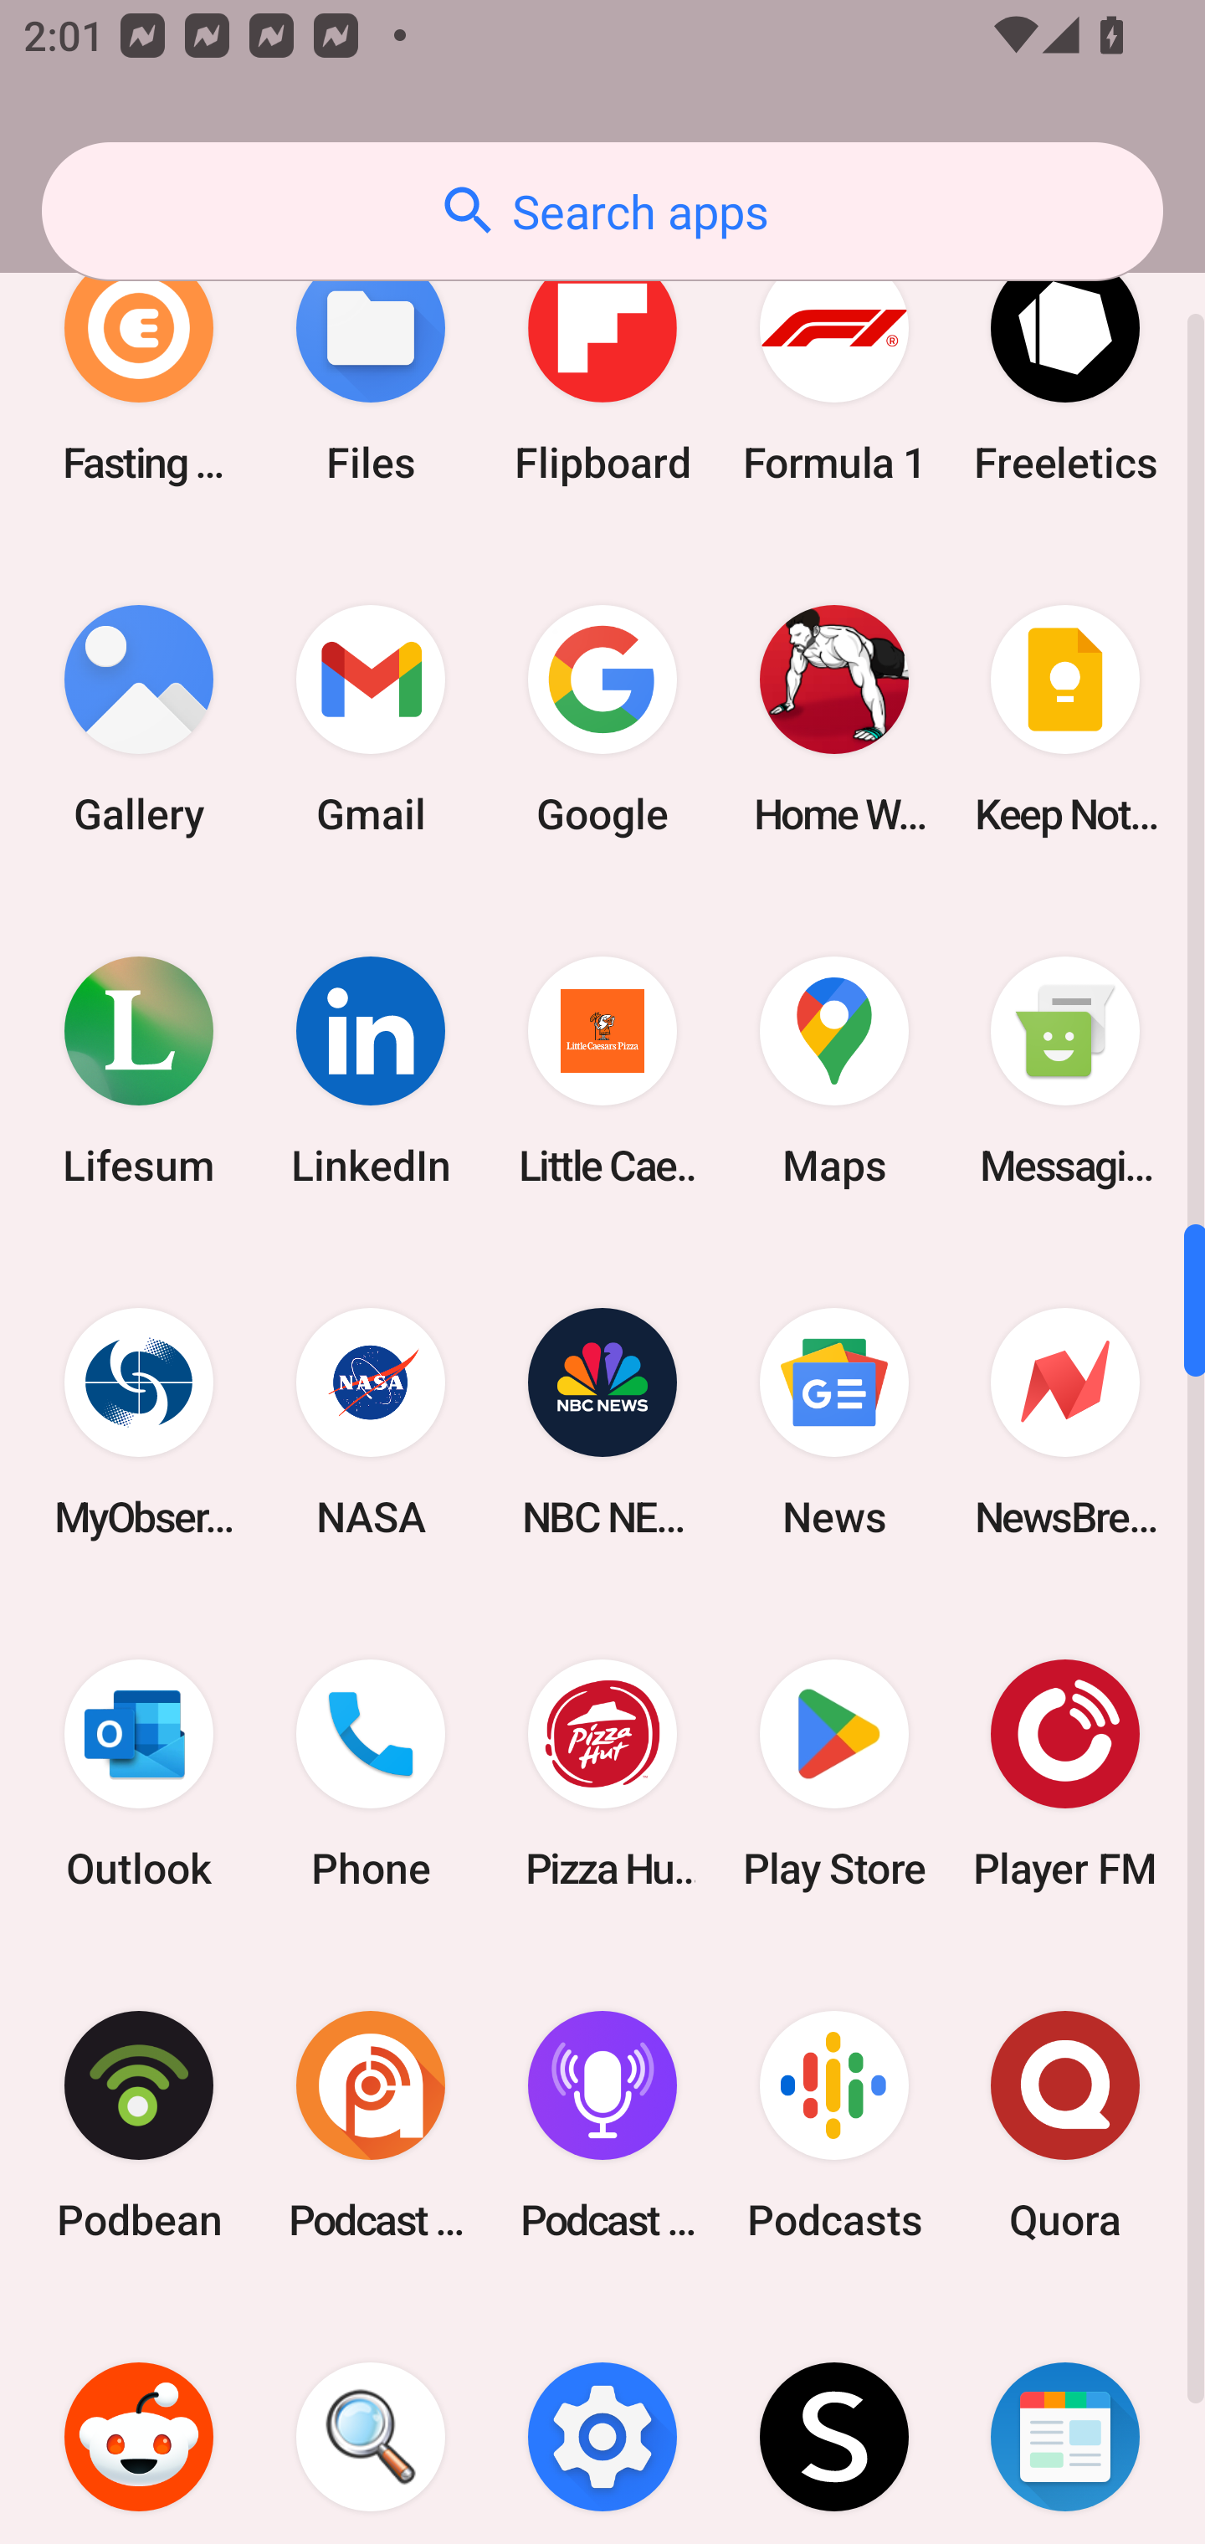 This screenshot has width=1205, height=2544. What do you see at coordinates (833, 368) in the screenshot?
I see `Formula 1` at bounding box center [833, 368].